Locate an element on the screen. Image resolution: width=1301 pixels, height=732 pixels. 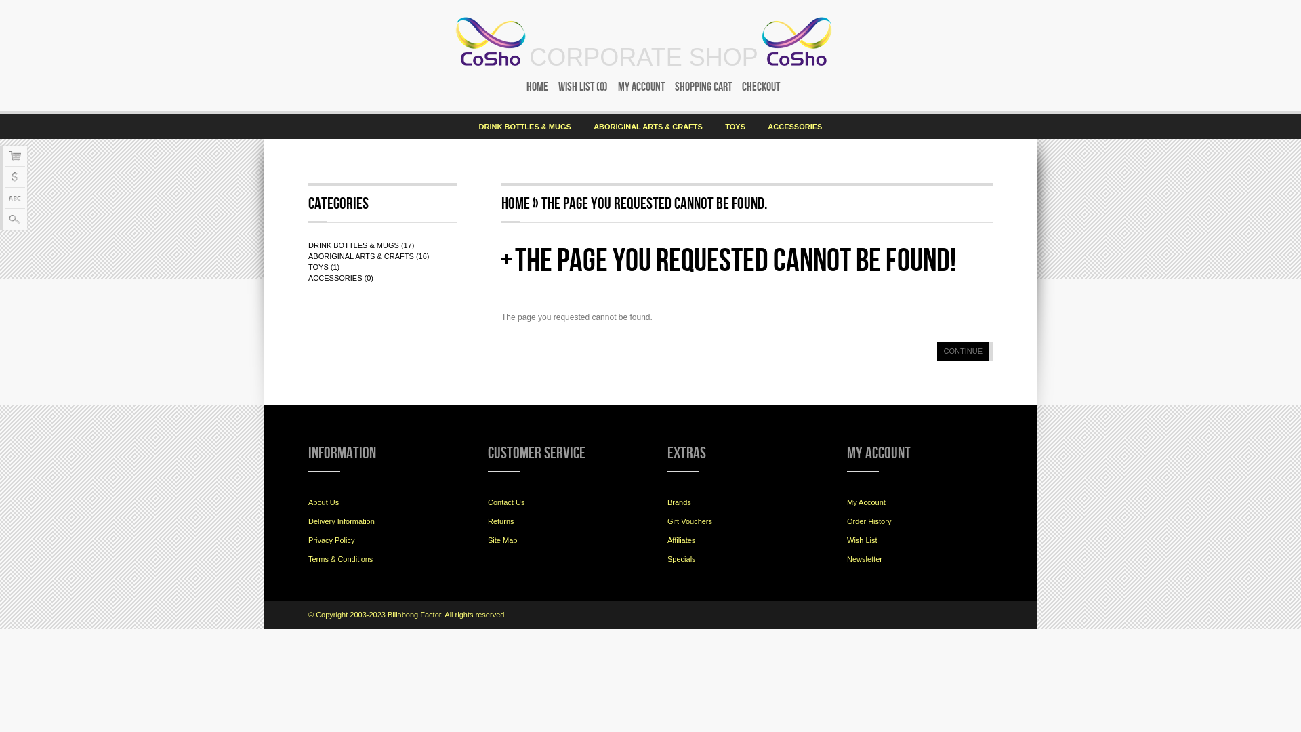
Affiliates is located at coordinates (682, 540).